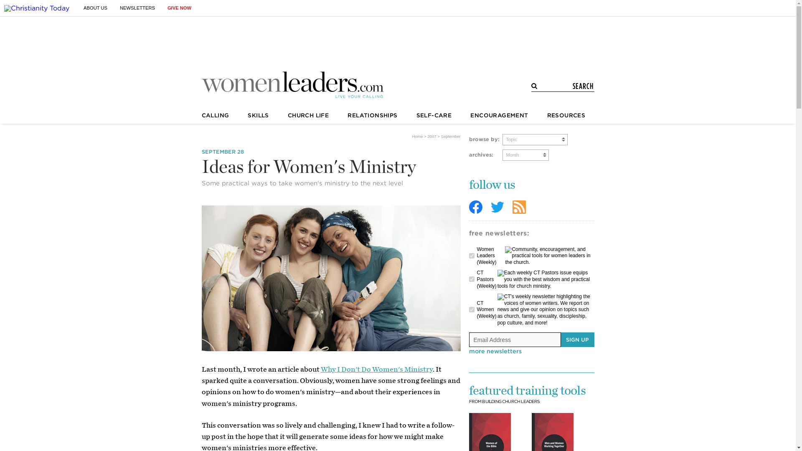  Describe the element at coordinates (499, 115) in the screenshot. I see `ENCOURAGEMENT` at that location.